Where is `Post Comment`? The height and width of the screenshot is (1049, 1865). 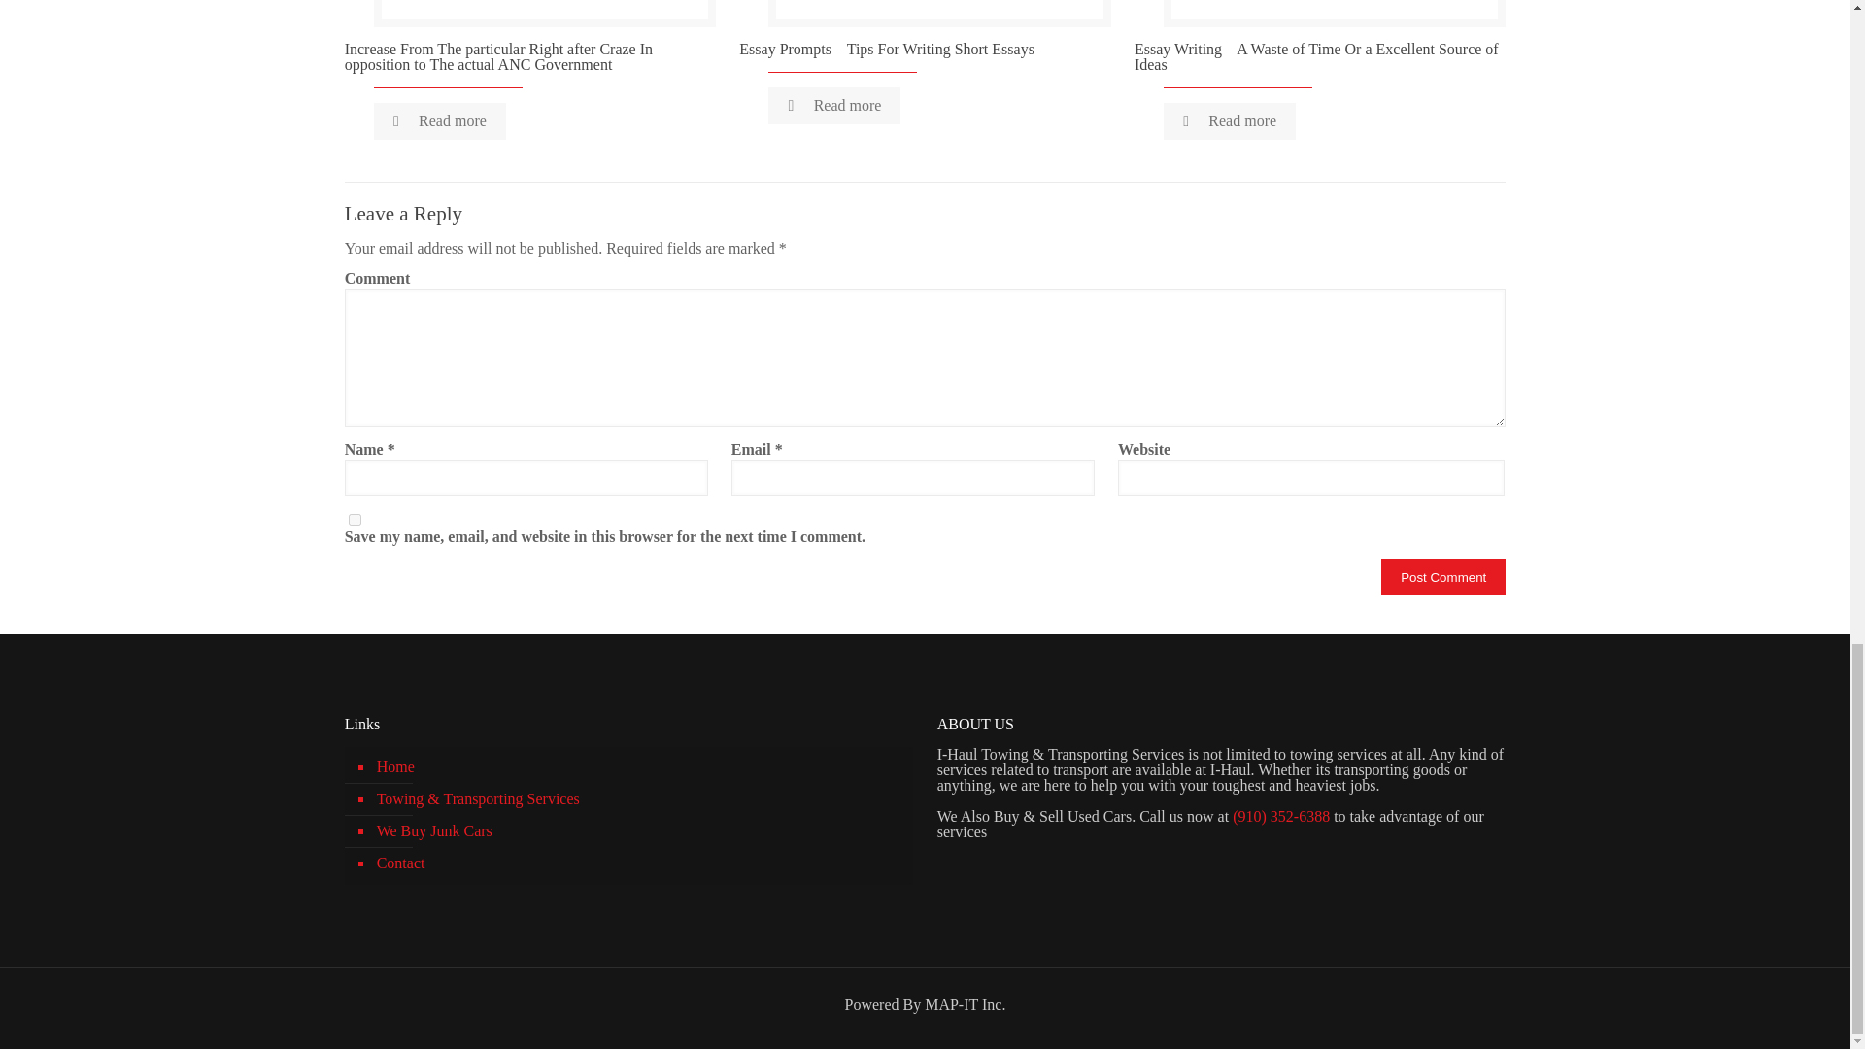
Post Comment is located at coordinates (1443, 577).